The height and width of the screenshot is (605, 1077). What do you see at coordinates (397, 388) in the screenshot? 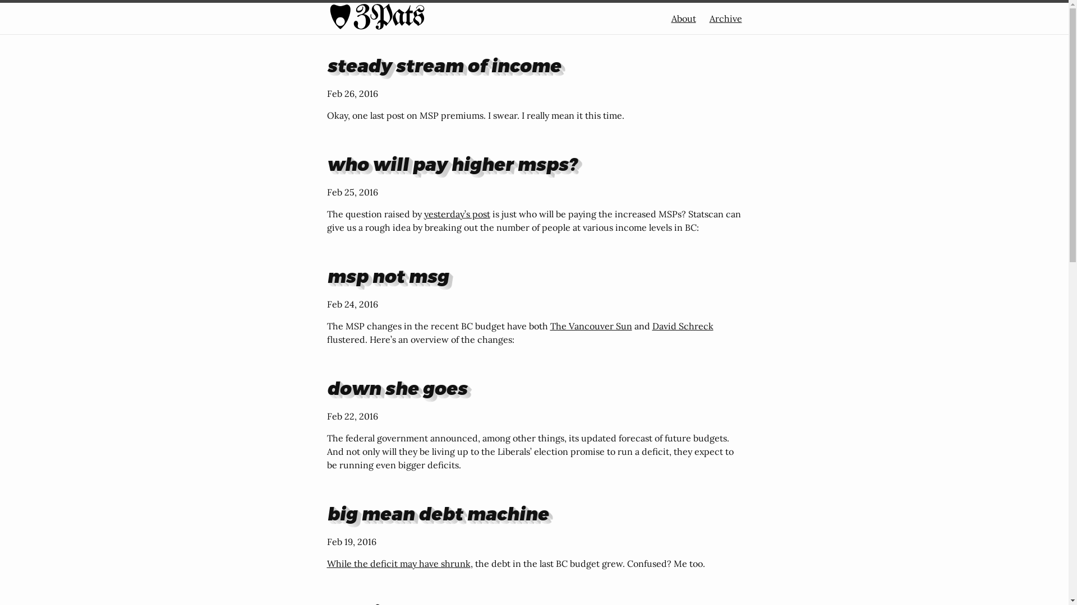
I see `down she goes` at bounding box center [397, 388].